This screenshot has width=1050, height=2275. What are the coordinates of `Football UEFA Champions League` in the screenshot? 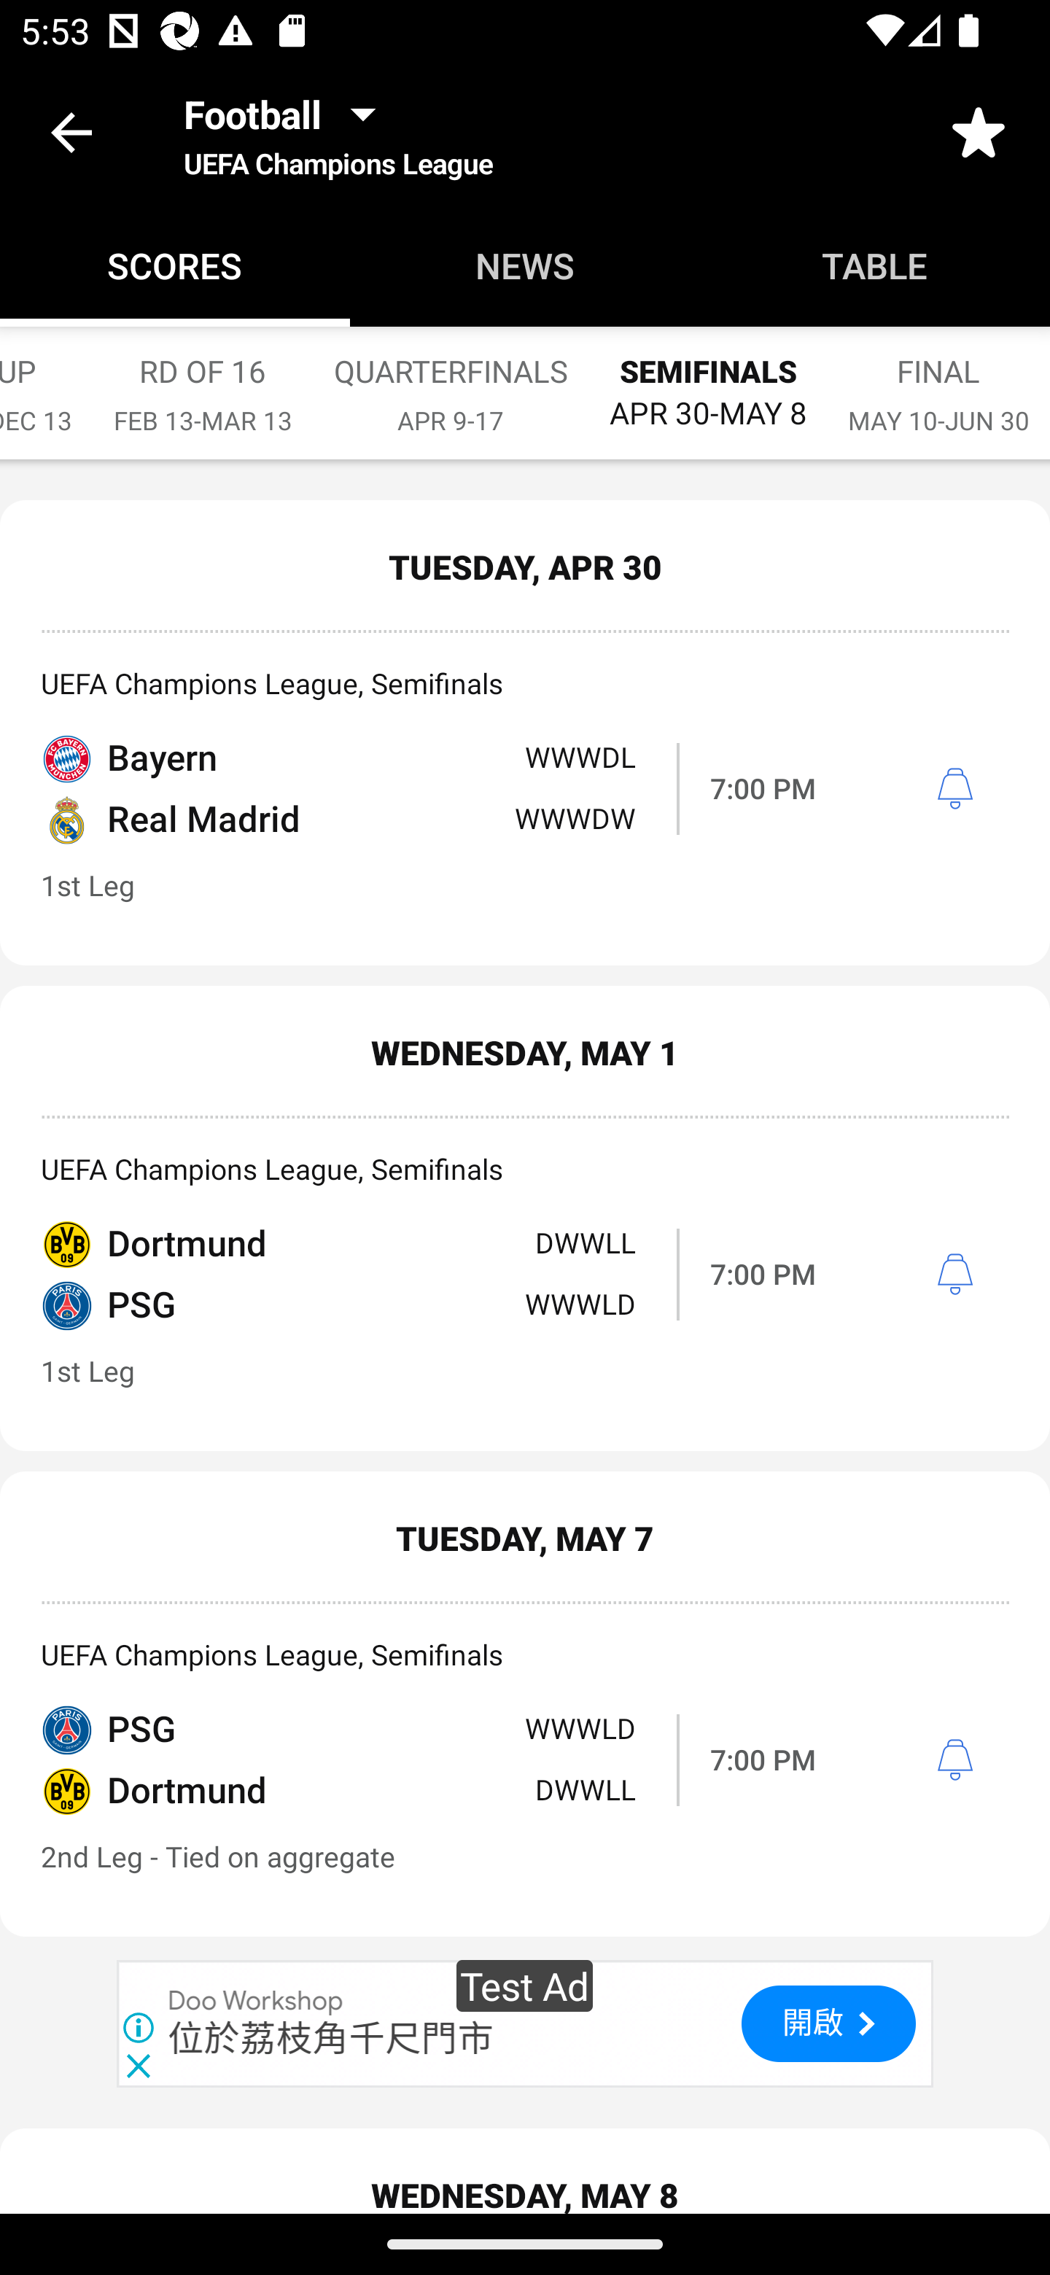 It's located at (338, 131).